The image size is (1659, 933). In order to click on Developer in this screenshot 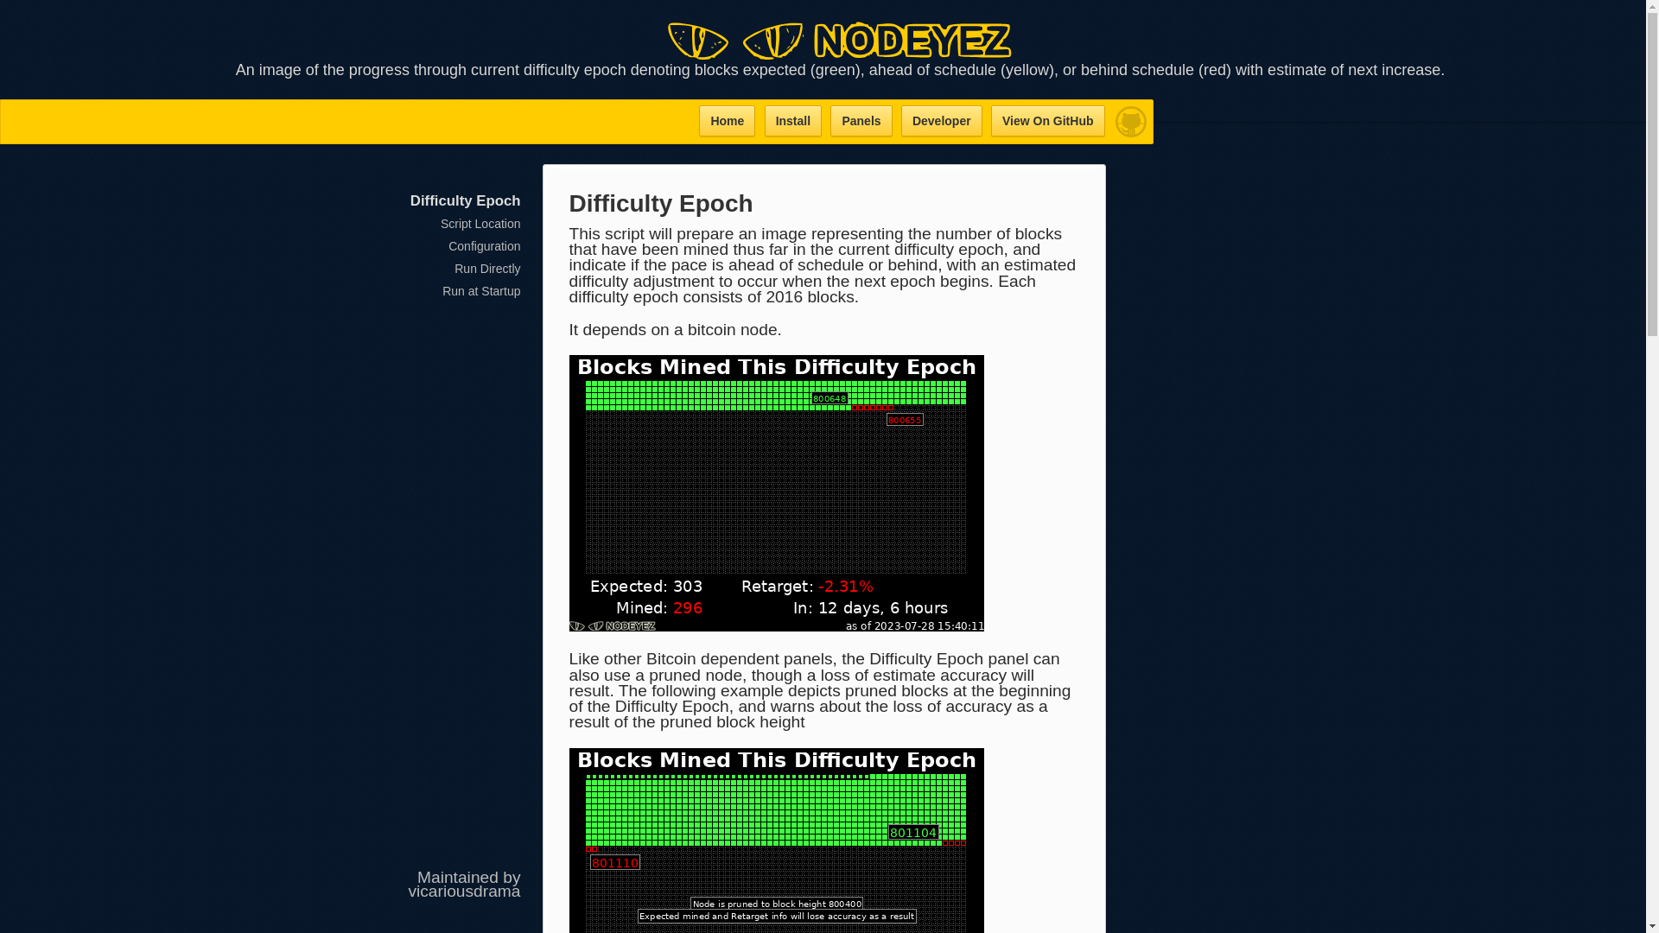, I will do `click(941, 121)`.